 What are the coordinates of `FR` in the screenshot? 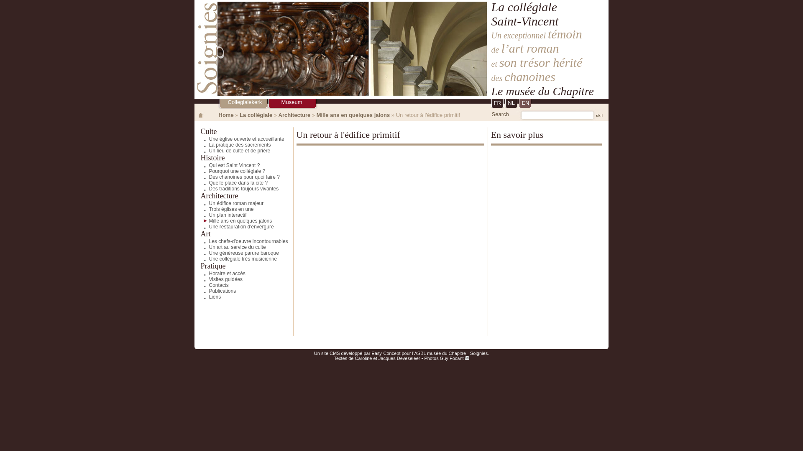 It's located at (497, 104).